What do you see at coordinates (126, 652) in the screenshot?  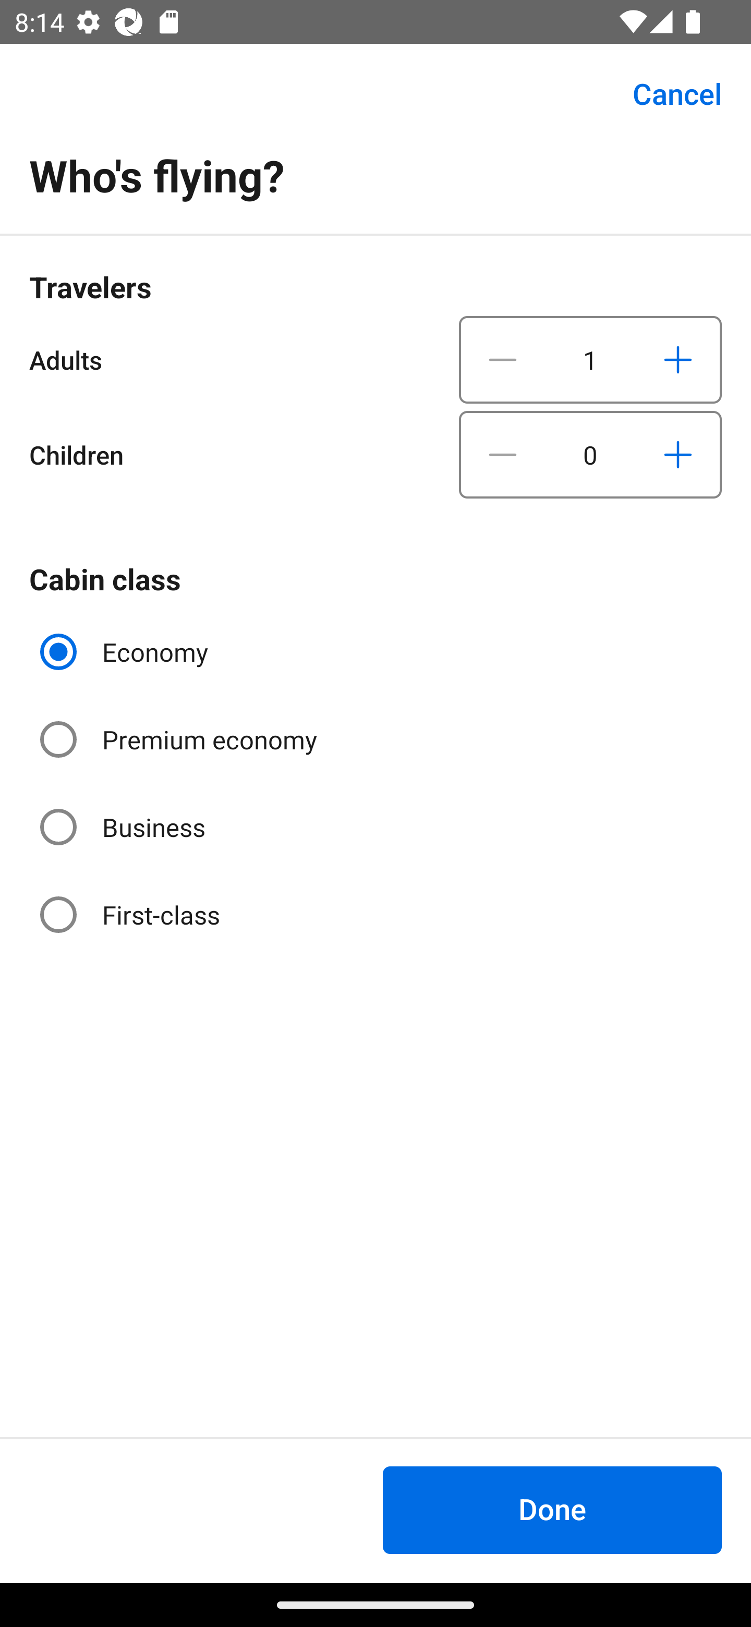 I see `Economy` at bounding box center [126, 652].